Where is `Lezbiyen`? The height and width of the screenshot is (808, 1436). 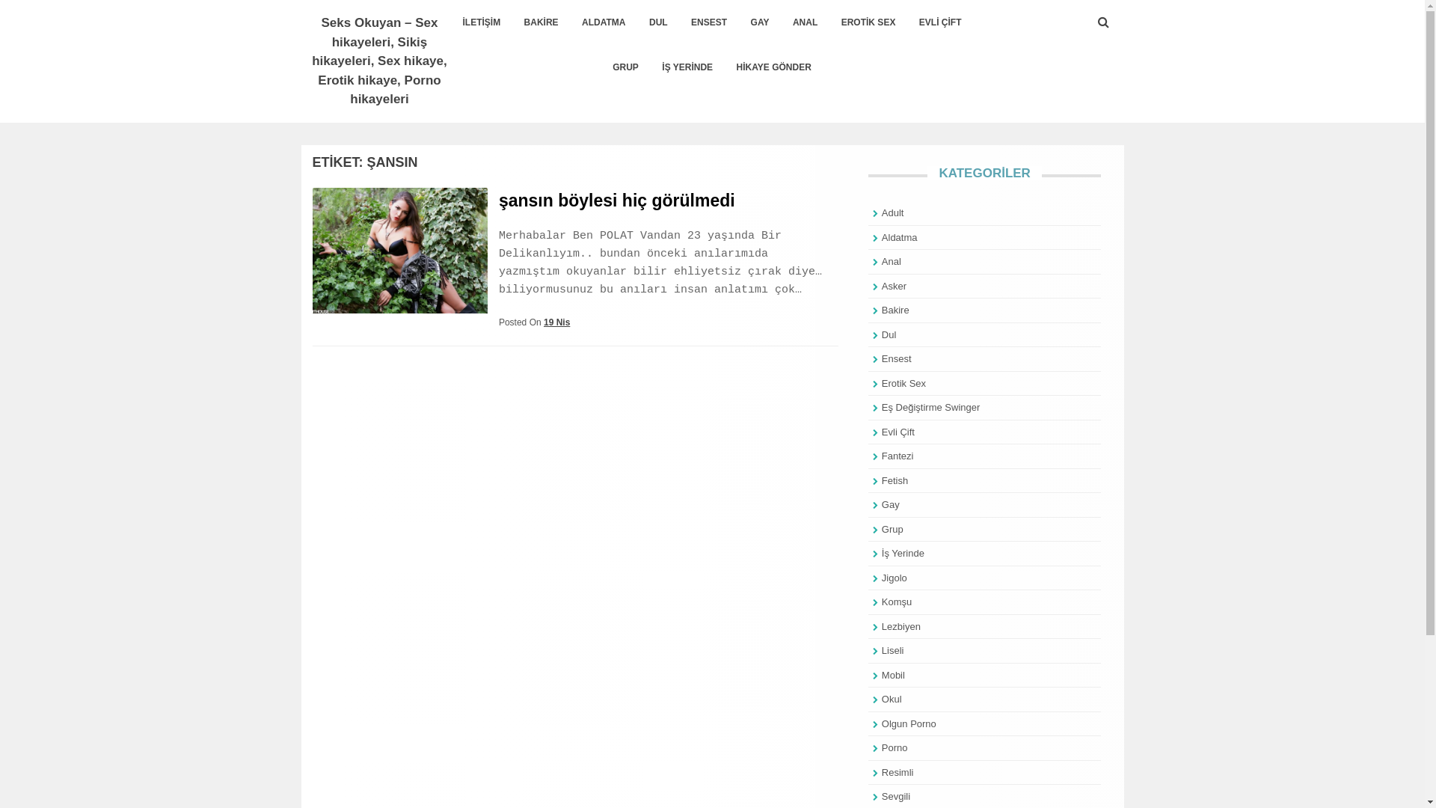
Lezbiyen is located at coordinates (901, 627).